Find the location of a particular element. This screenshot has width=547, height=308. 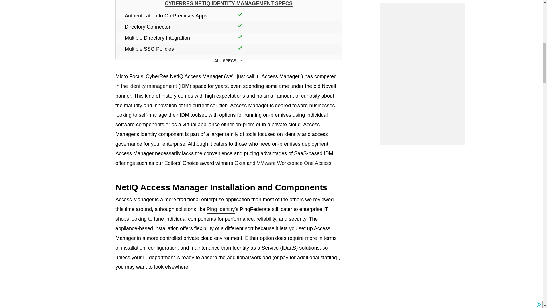

3rd party ad content is located at coordinates (422, 27).